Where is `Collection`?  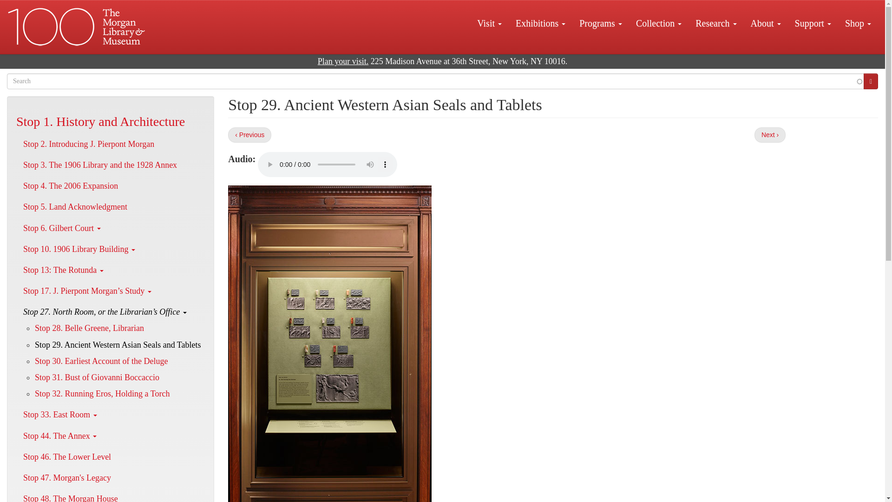
Collection is located at coordinates (659, 23).